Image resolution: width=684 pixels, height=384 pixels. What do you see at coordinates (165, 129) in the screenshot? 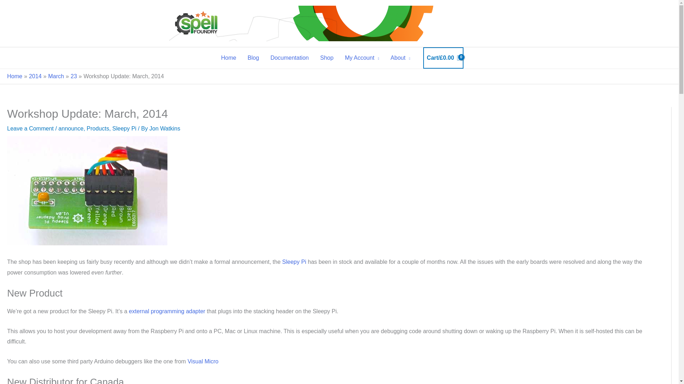
I see `View all posts by Jon Watkins` at bounding box center [165, 129].